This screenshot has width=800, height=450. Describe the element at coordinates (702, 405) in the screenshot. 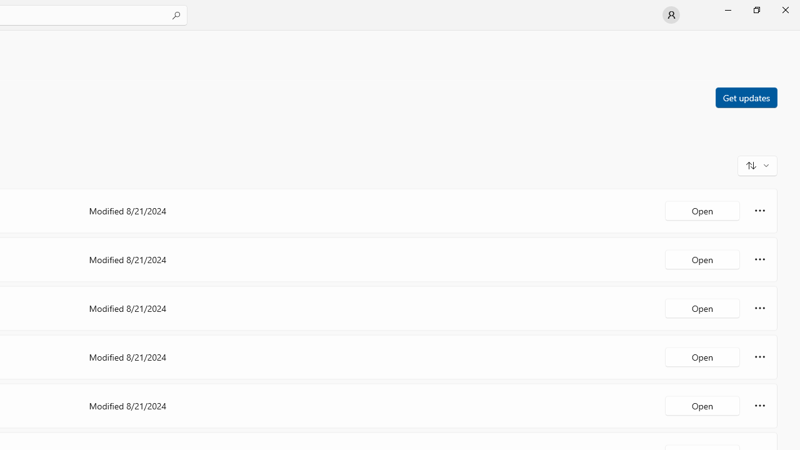

I see `Open` at that location.